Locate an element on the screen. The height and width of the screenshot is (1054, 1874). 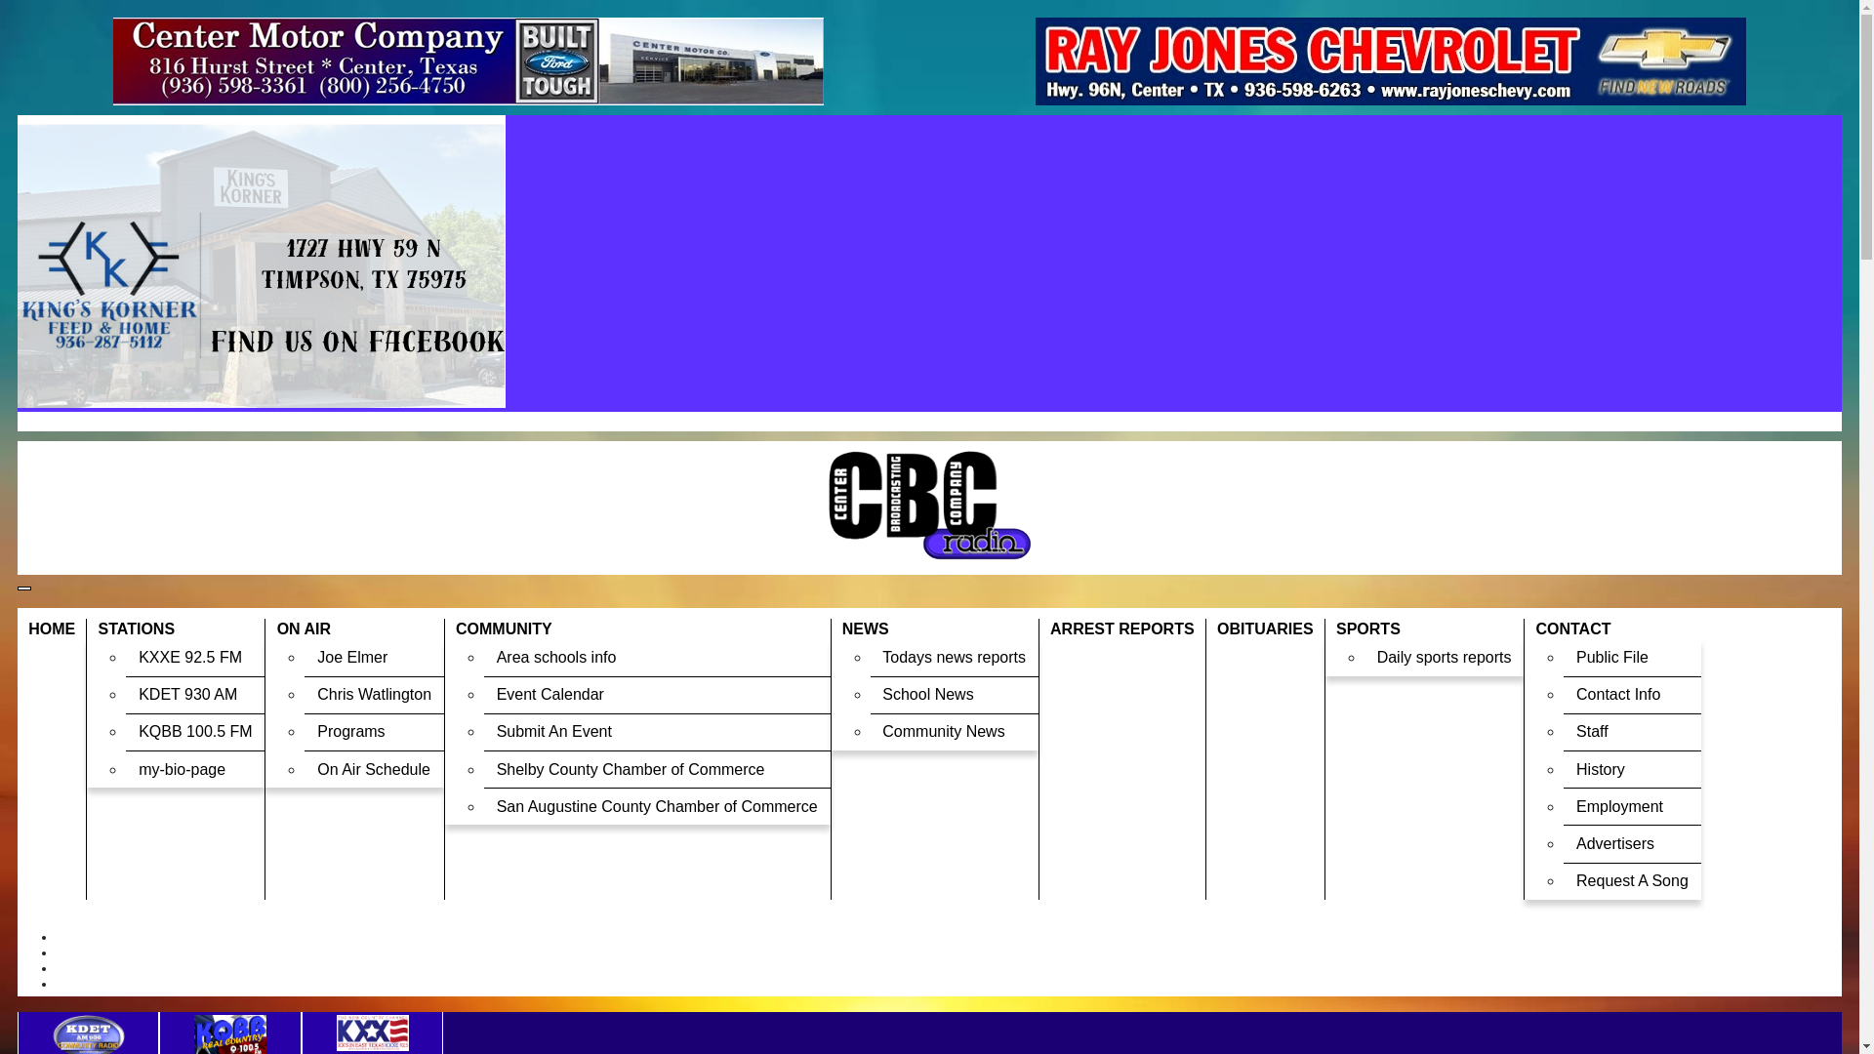
Contact Info is located at coordinates (1631, 695).